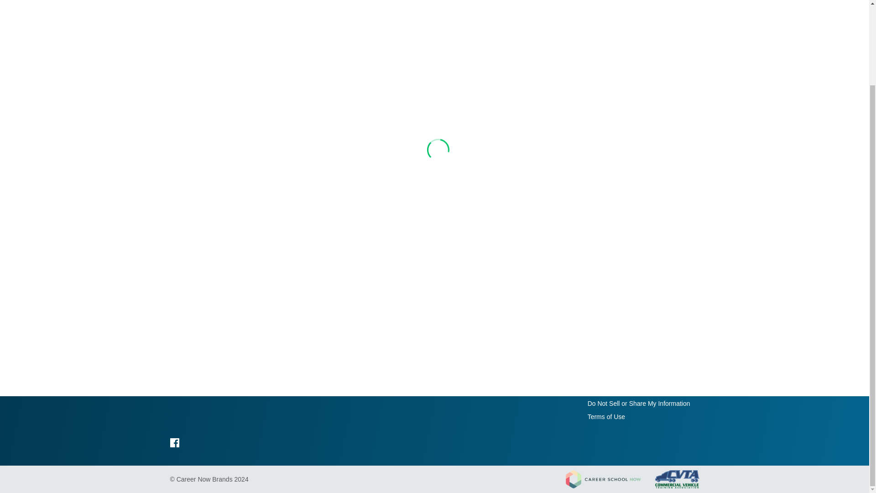 This screenshot has width=876, height=493. What do you see at coordinates (215, 342) in the screenshot?
I see `CDL Career Now` at bounding box center [215, 342].